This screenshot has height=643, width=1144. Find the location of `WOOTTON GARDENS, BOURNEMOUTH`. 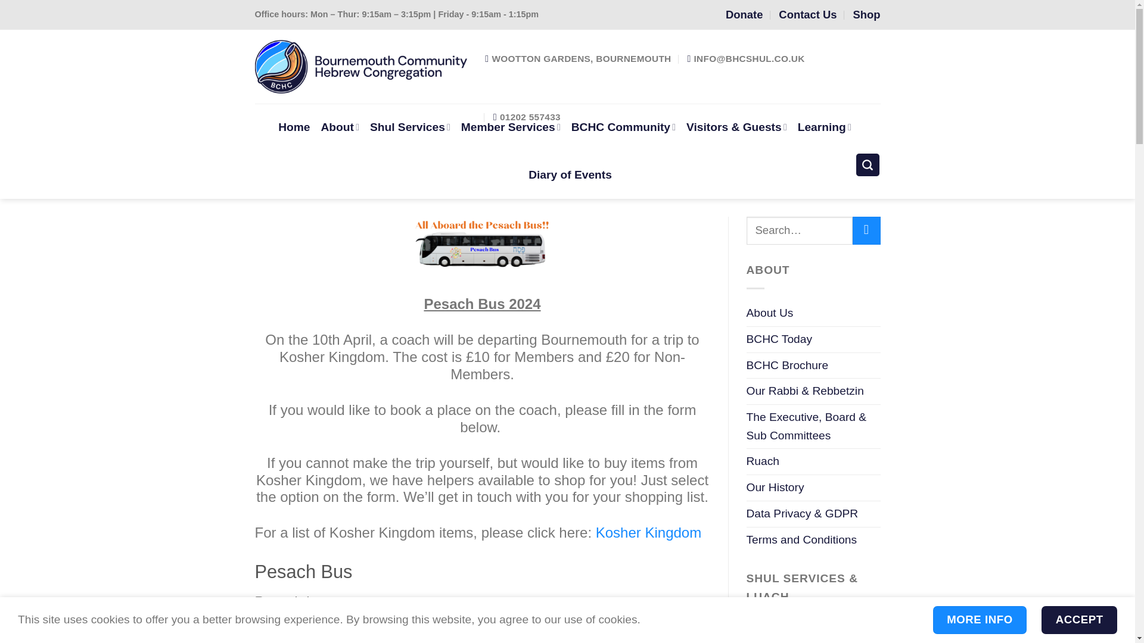

WOOTTON GARDENS, BOURNEMOUTH is located at coordinates (578, 58).